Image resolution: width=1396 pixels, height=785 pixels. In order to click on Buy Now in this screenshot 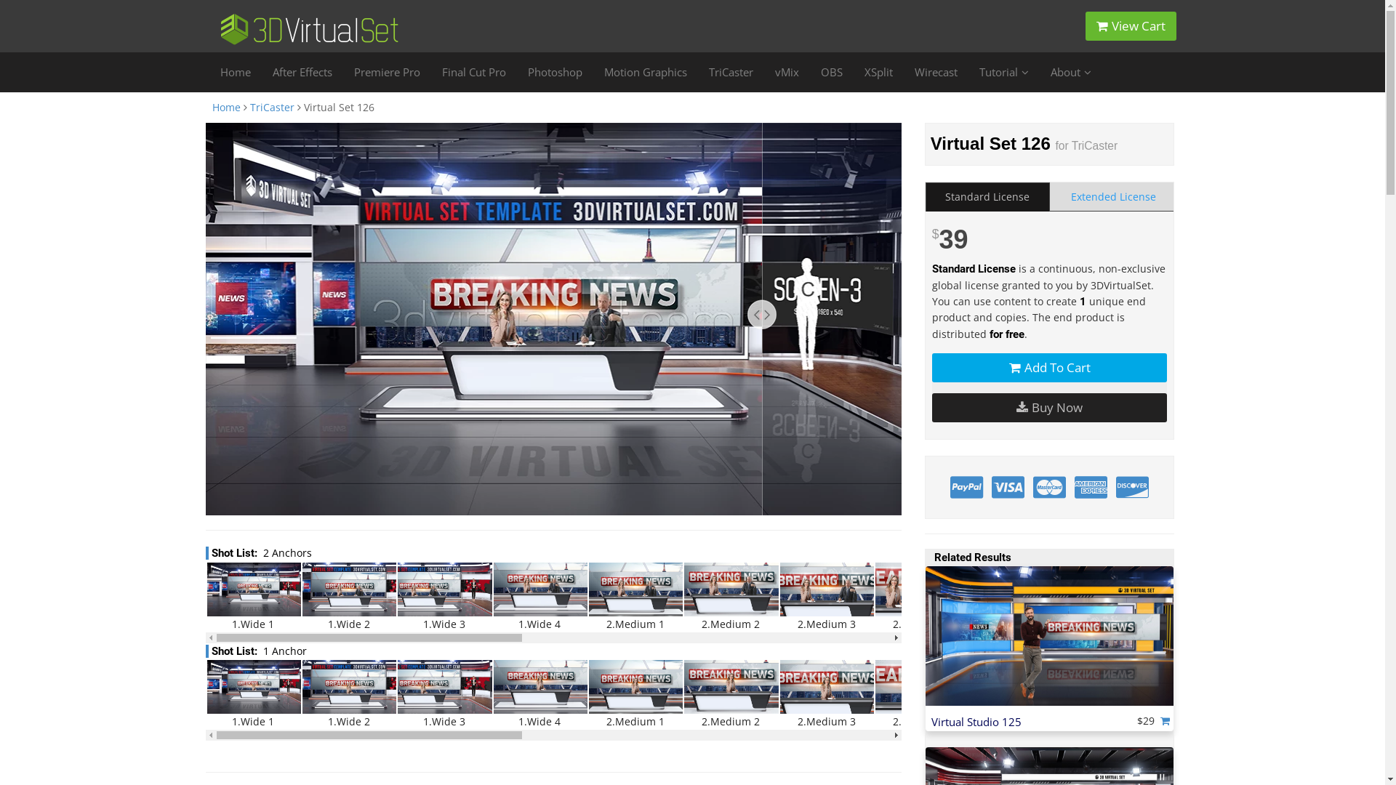, I will do `click(1050, 408)`.